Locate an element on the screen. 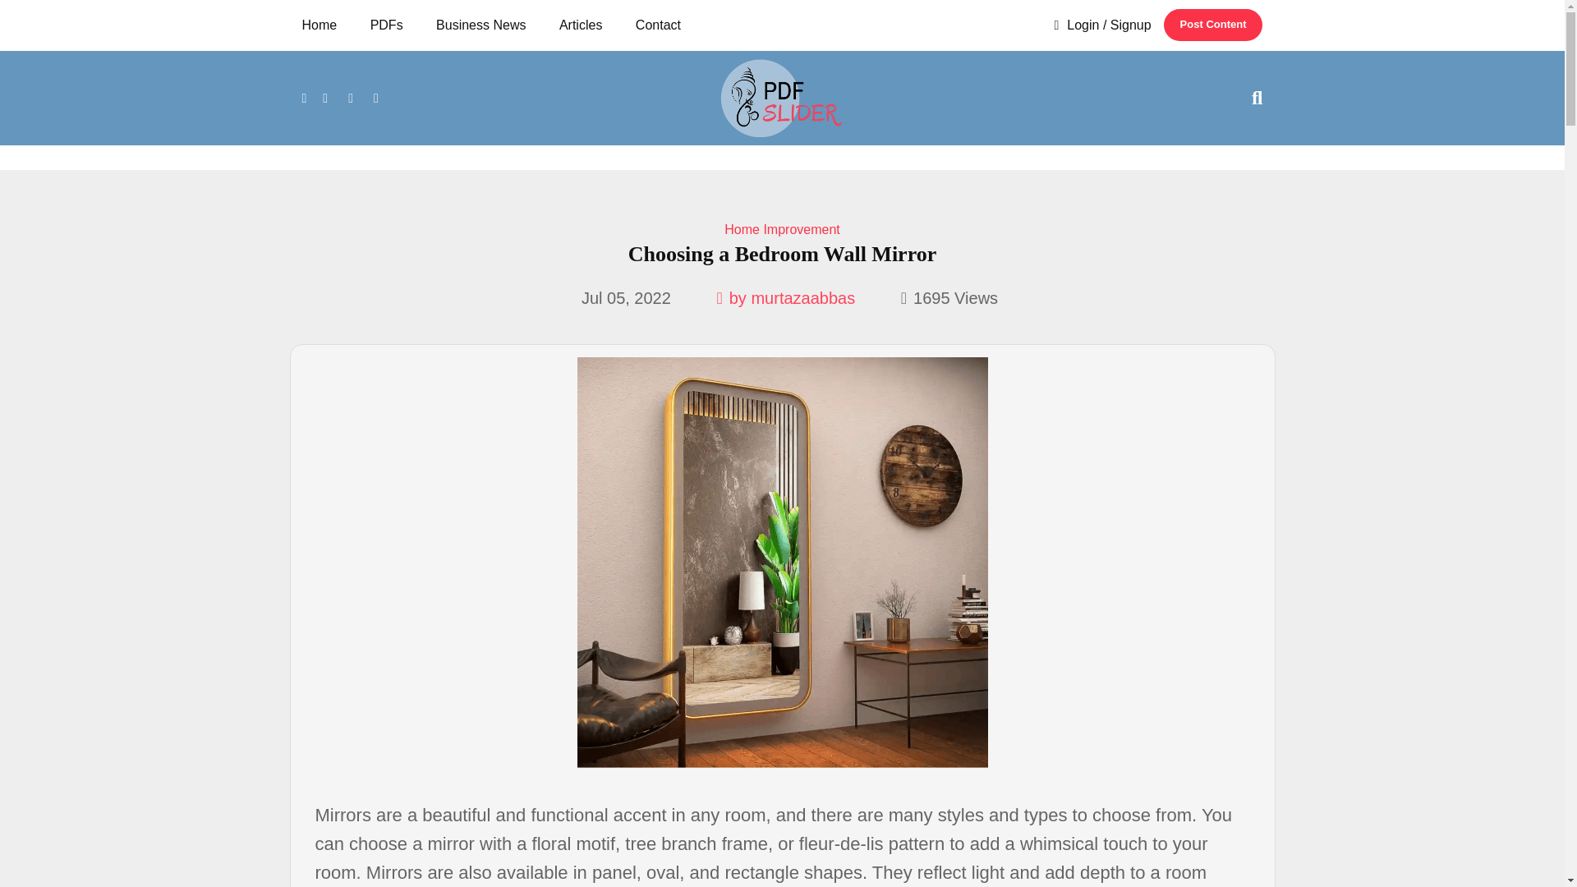 The image size is (1577, 887). twitter is located at coordinates (324, 97).